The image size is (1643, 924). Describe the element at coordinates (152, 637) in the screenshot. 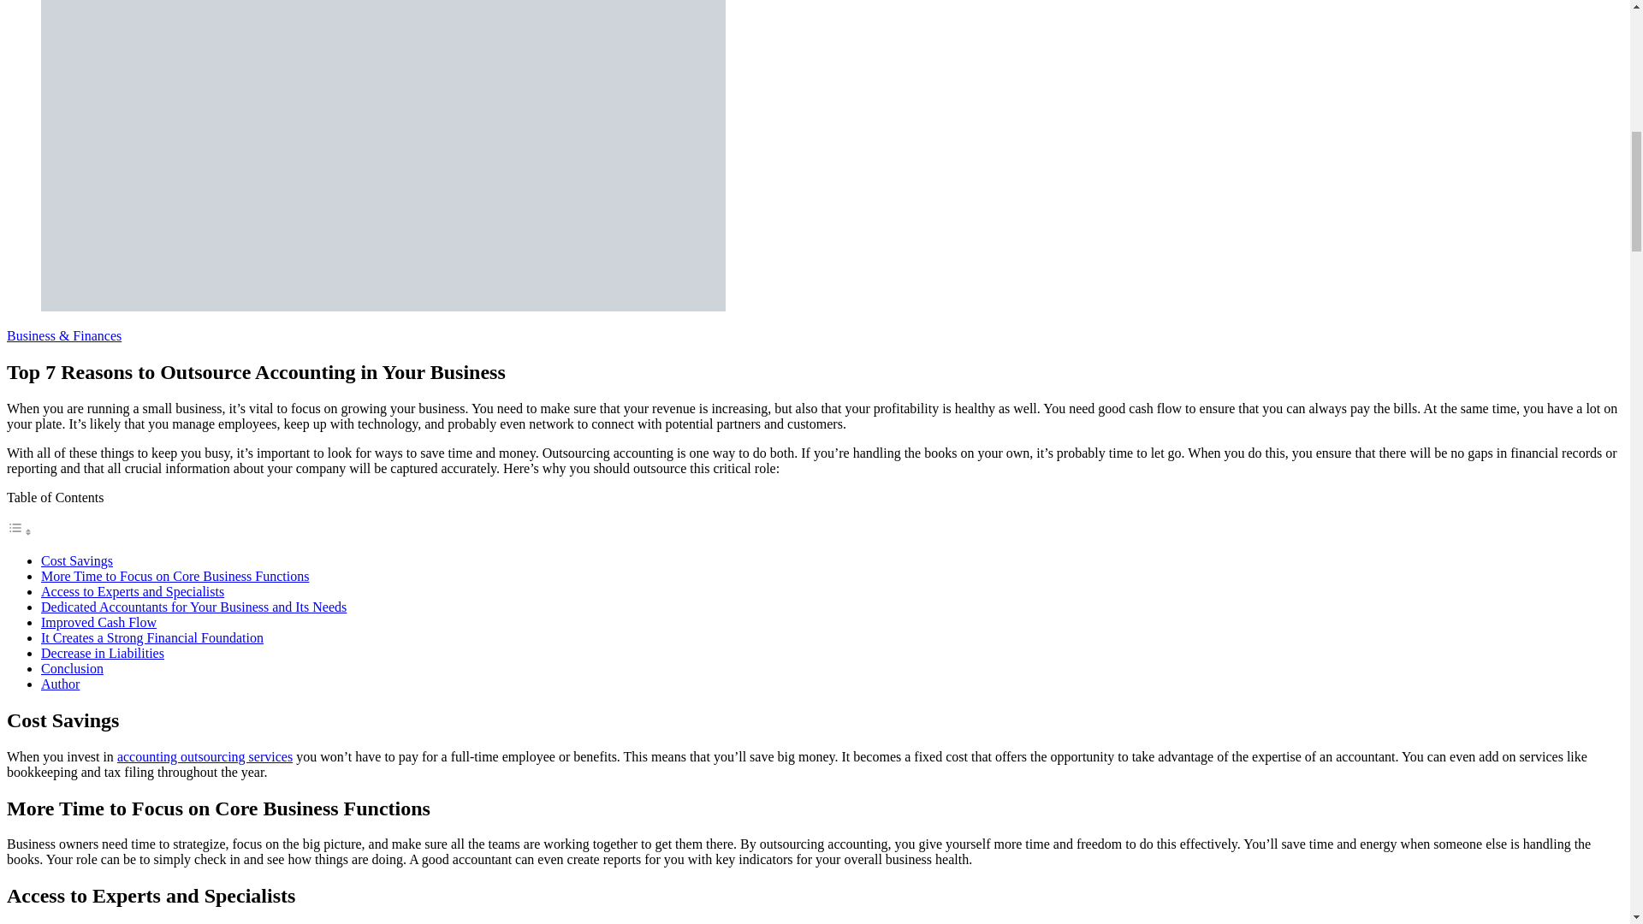

I see `It Creates a Strong Financial Foundation` at that location.